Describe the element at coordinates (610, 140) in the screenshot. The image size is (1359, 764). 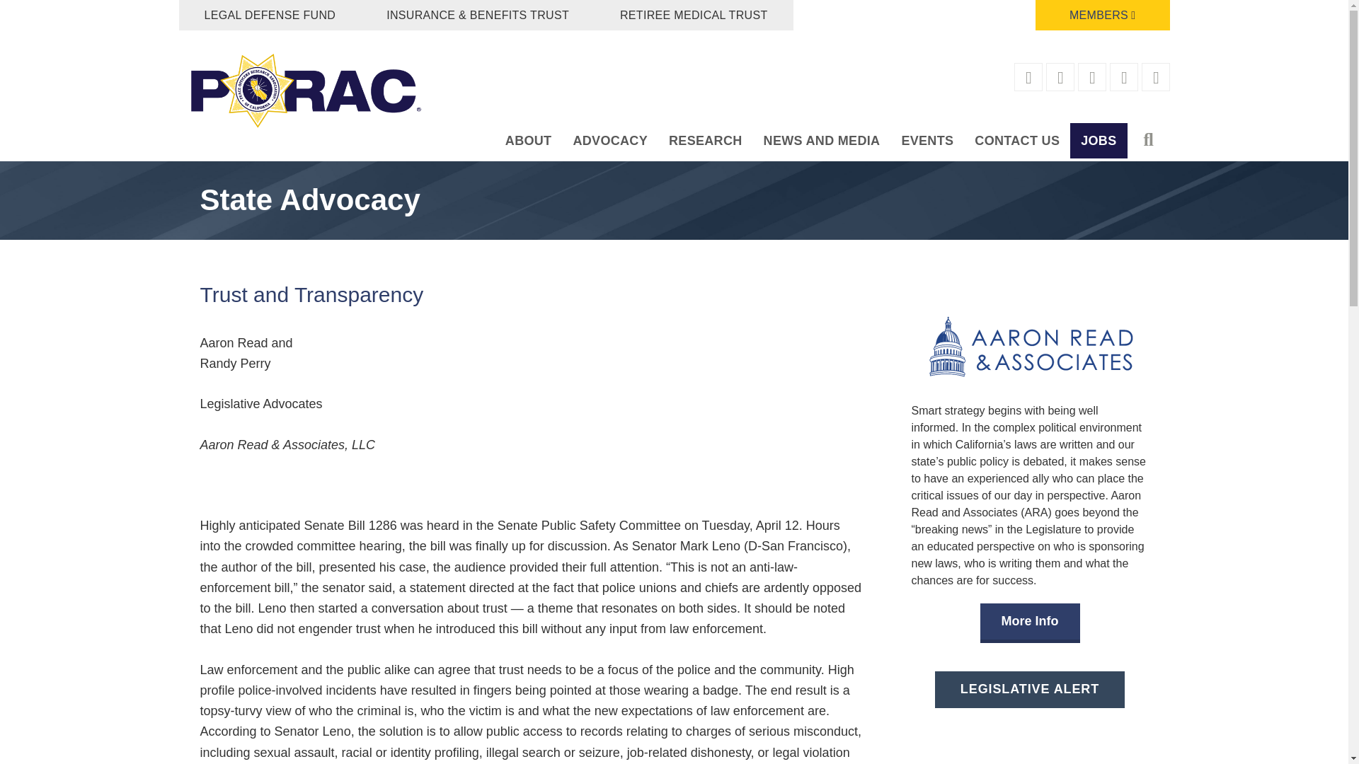
I see `ADVOCACY` at that location.